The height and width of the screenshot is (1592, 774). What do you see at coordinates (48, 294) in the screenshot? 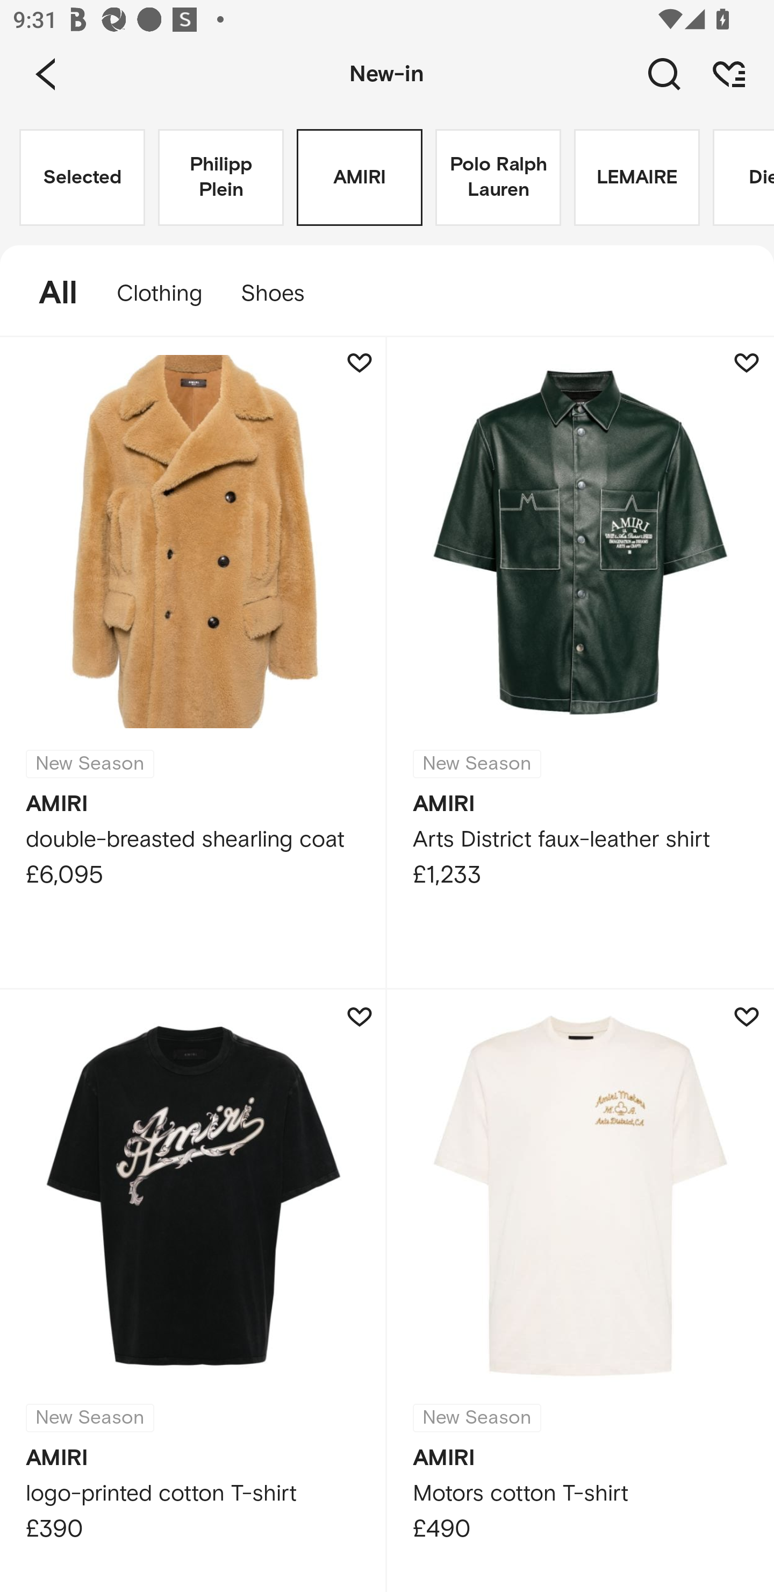
I see `All` at bounding box center [48, 294].